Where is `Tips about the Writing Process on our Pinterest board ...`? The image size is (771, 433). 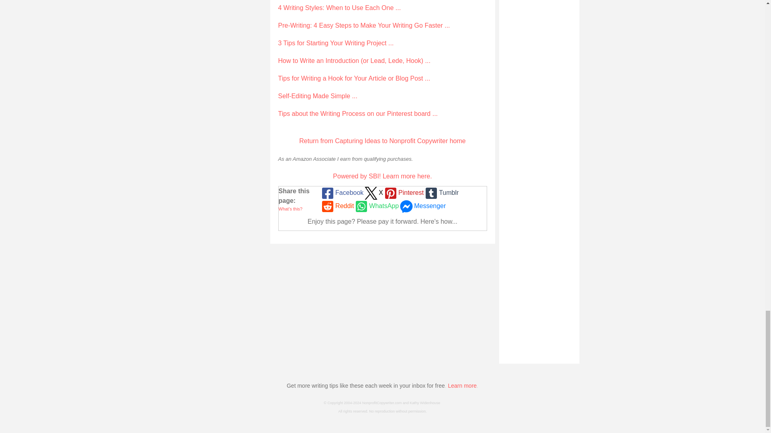
Tips about the Writing Process on our Pinterest board ... is located at coordinates (357, 113).